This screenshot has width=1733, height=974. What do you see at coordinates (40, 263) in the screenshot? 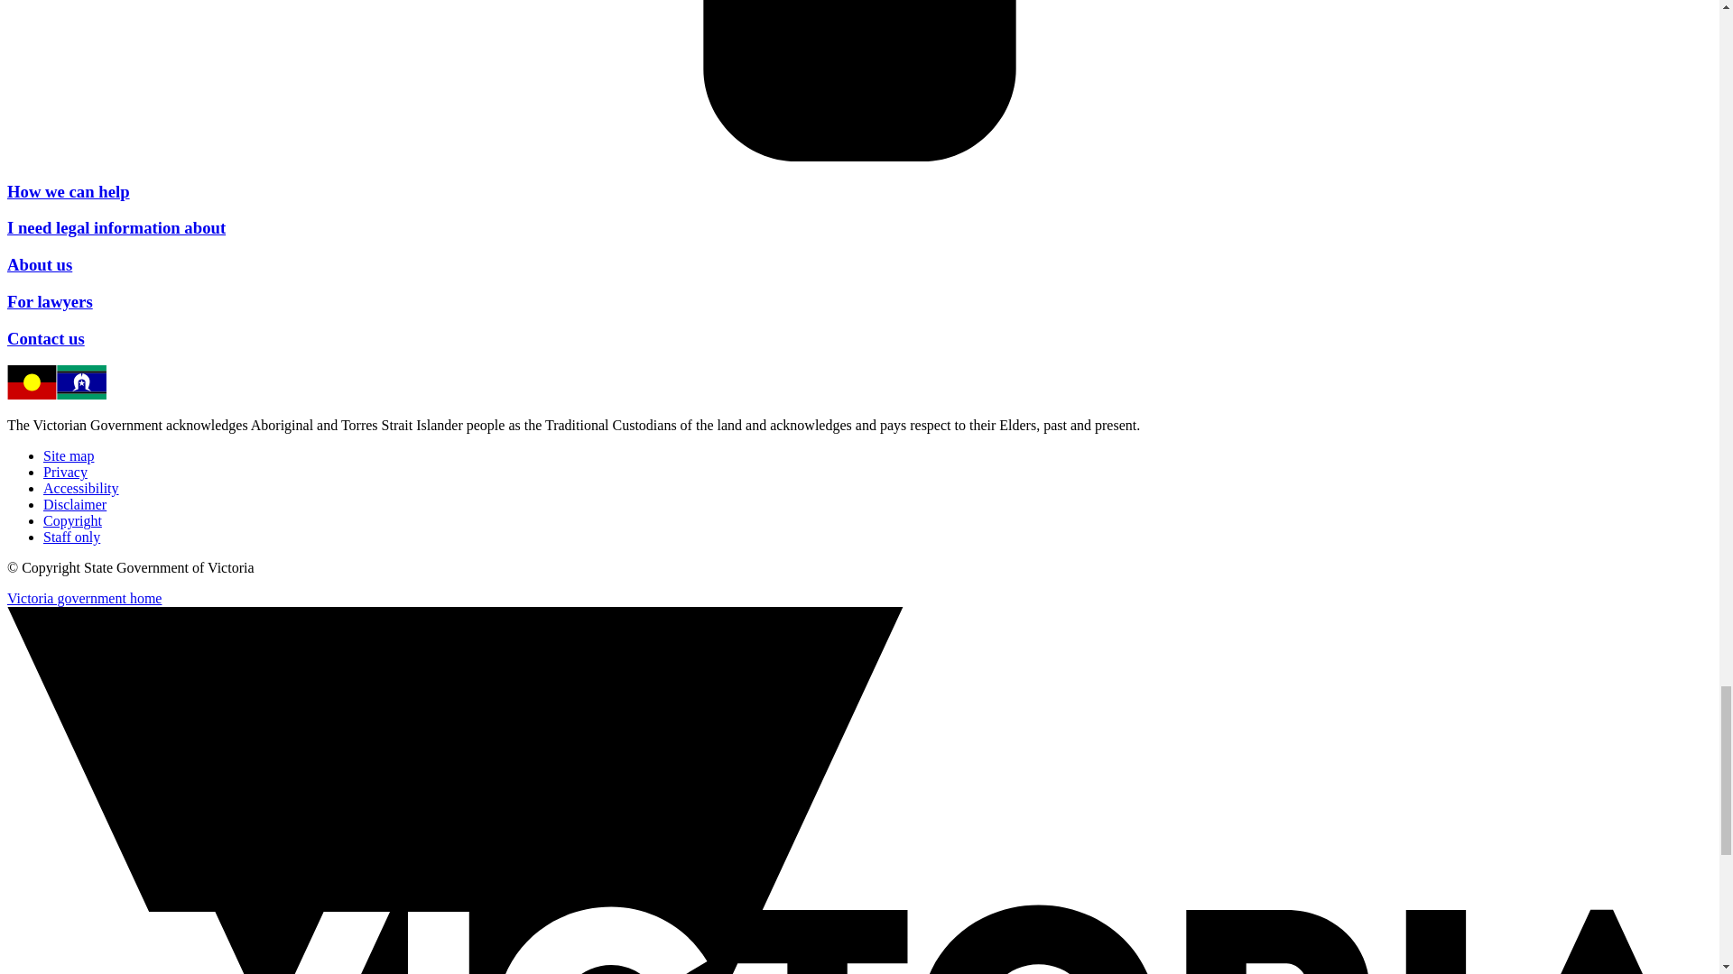
I see `About us` at bounding box center [40, 263].